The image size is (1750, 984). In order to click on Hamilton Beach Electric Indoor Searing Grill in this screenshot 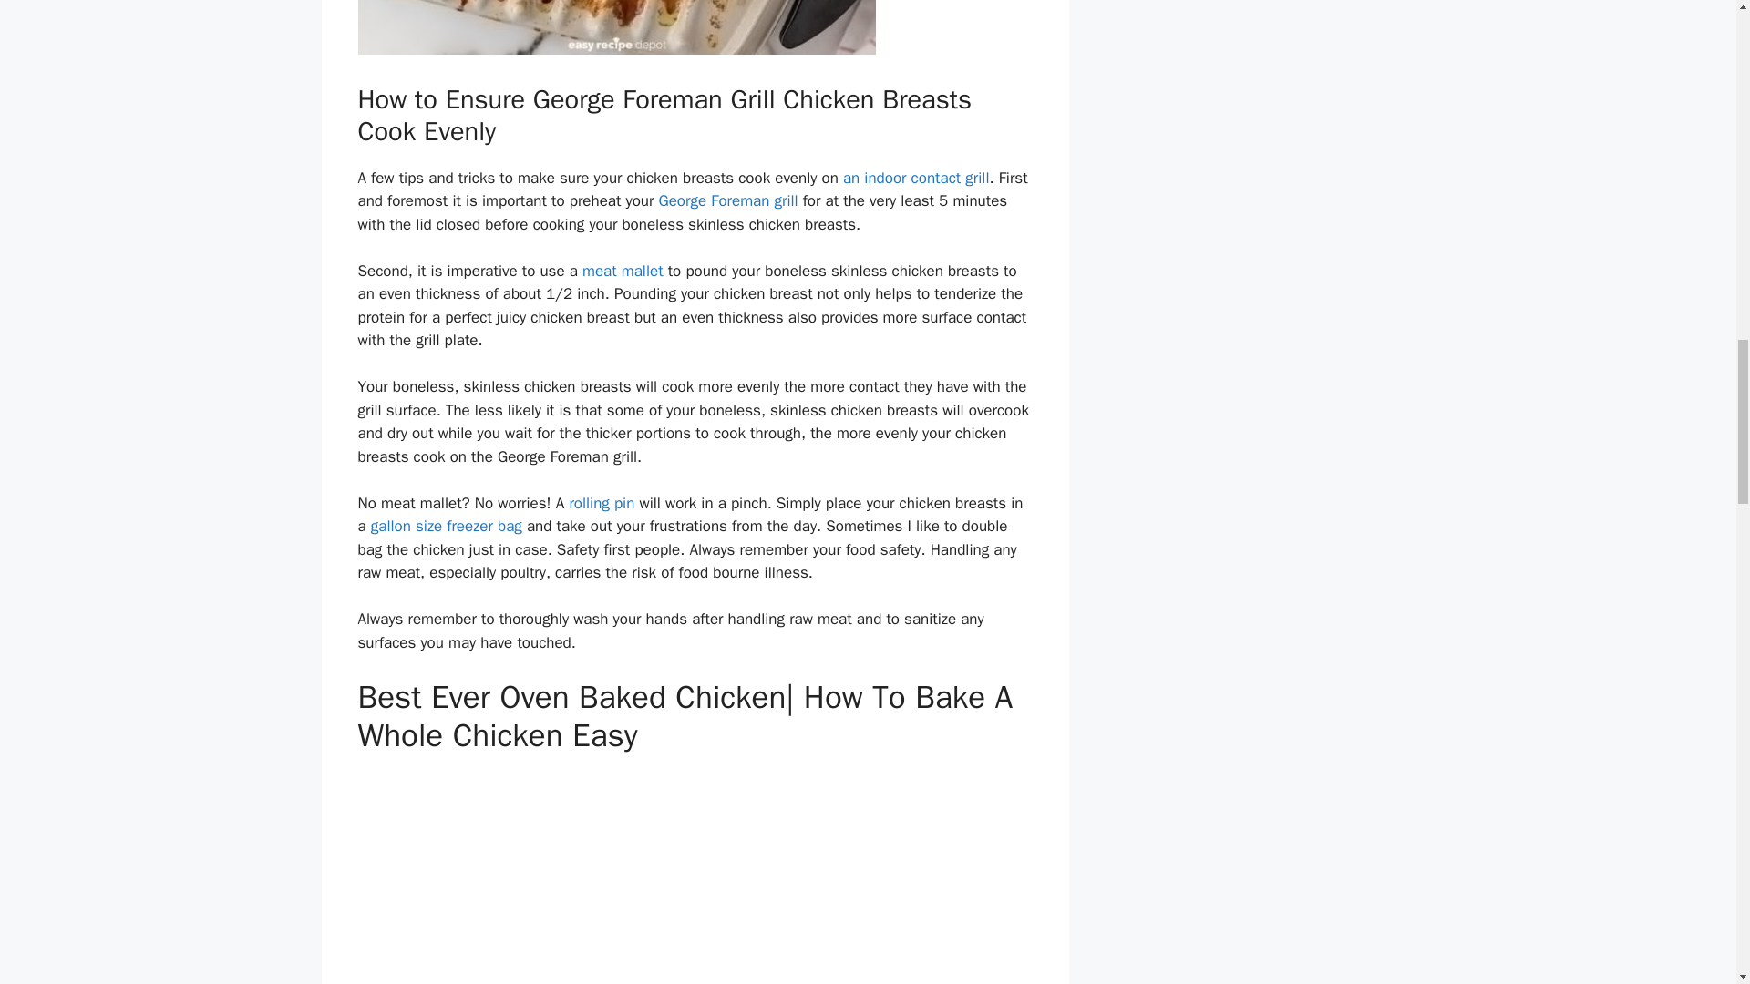, I will do `click(917, 178)`.